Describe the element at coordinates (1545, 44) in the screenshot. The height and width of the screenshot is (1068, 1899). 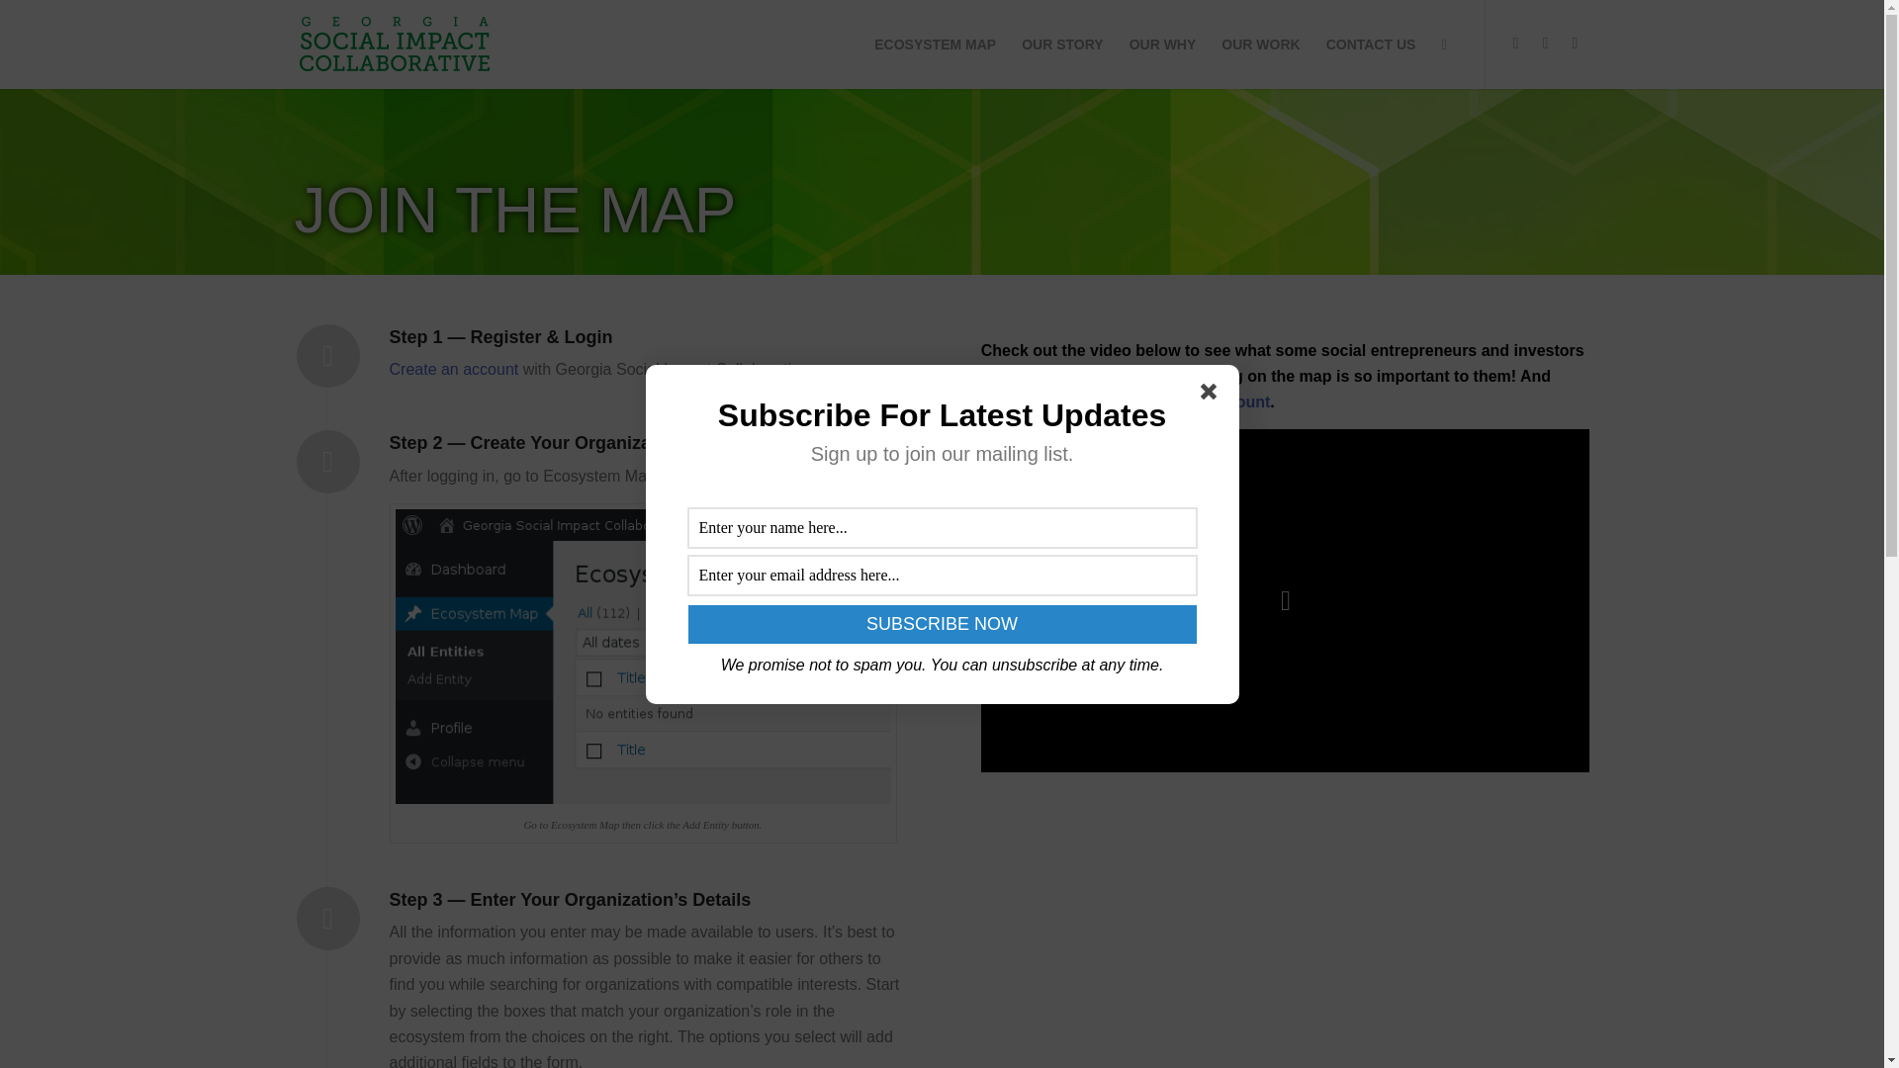
I see `Instagram` at that location.